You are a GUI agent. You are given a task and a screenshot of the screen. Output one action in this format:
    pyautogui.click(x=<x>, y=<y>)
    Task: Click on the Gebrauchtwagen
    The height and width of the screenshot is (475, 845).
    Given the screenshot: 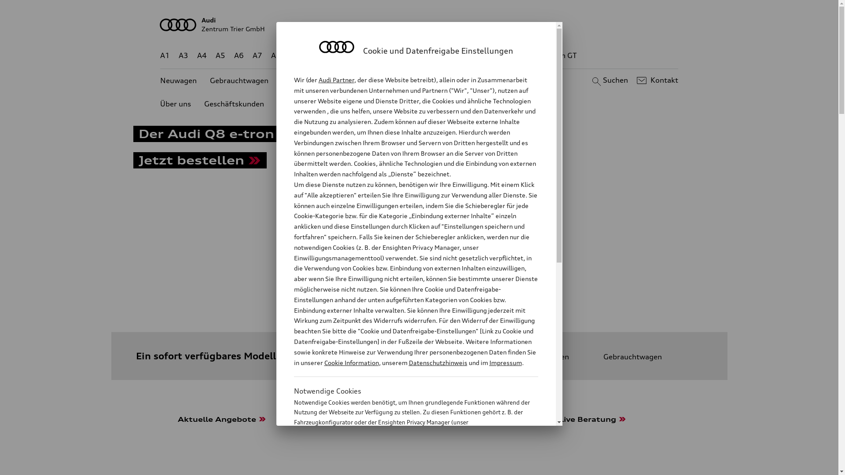 What is the action you would take?
    pyautogui.click(x=624, y=357)
    